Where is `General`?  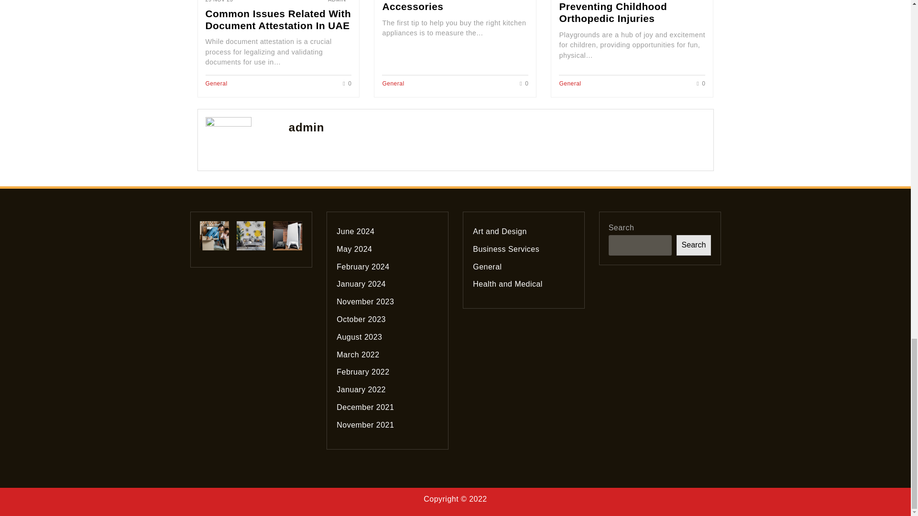 General is located at coordinates (570, 84).